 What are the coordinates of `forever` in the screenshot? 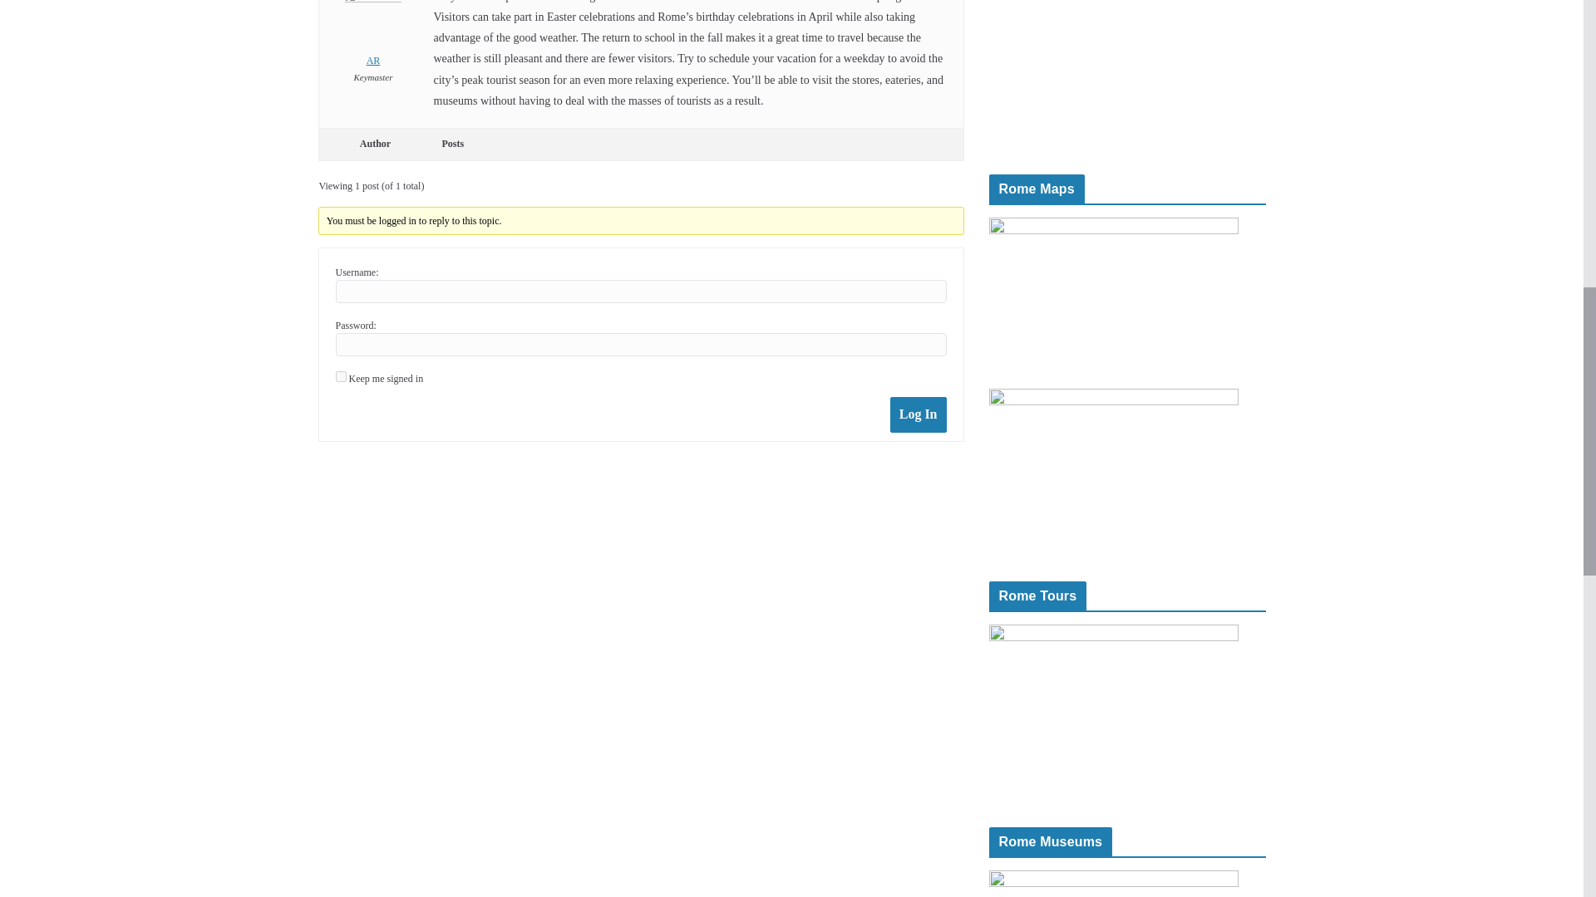 It's located at (341, 377).